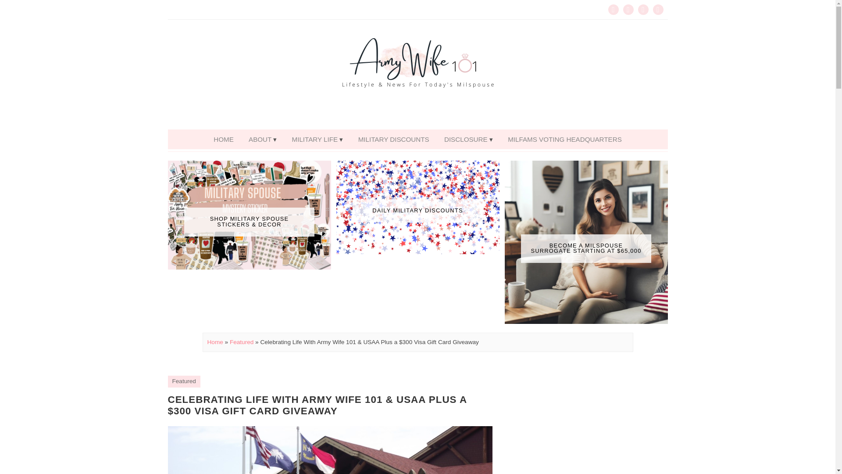 The image size is (842, 474). Describe the element at coordinates (468, 139) in the screenshot. I see `DISCLOSURE` at that location.